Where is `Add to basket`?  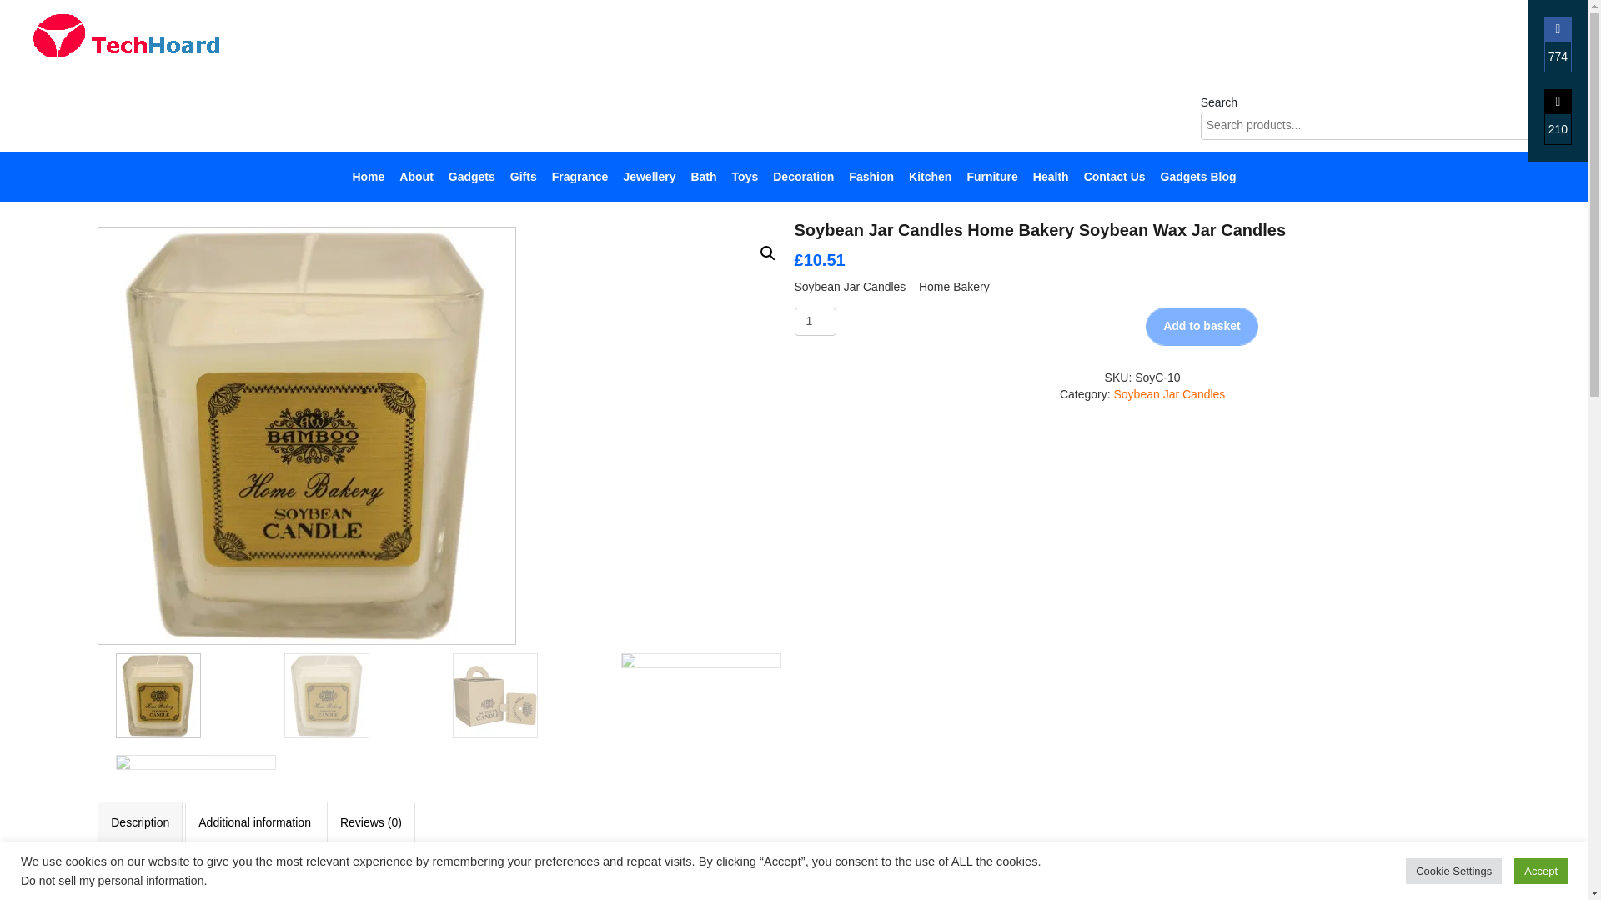
Add to basket is located at coordinates (1202, 327).